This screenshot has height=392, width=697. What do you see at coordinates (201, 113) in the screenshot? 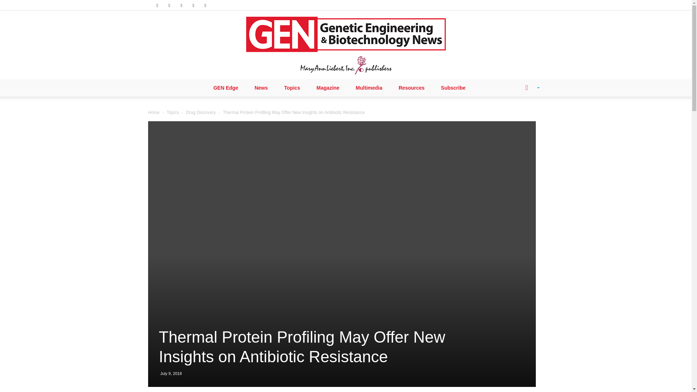
I see `View all posts in Drug Discovery` at bounding box center [201, 113].